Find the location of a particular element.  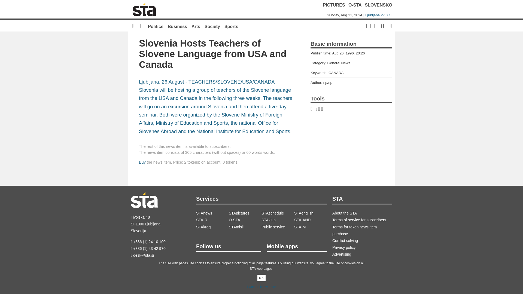

PICTURES is located at coordinates (334, 5).